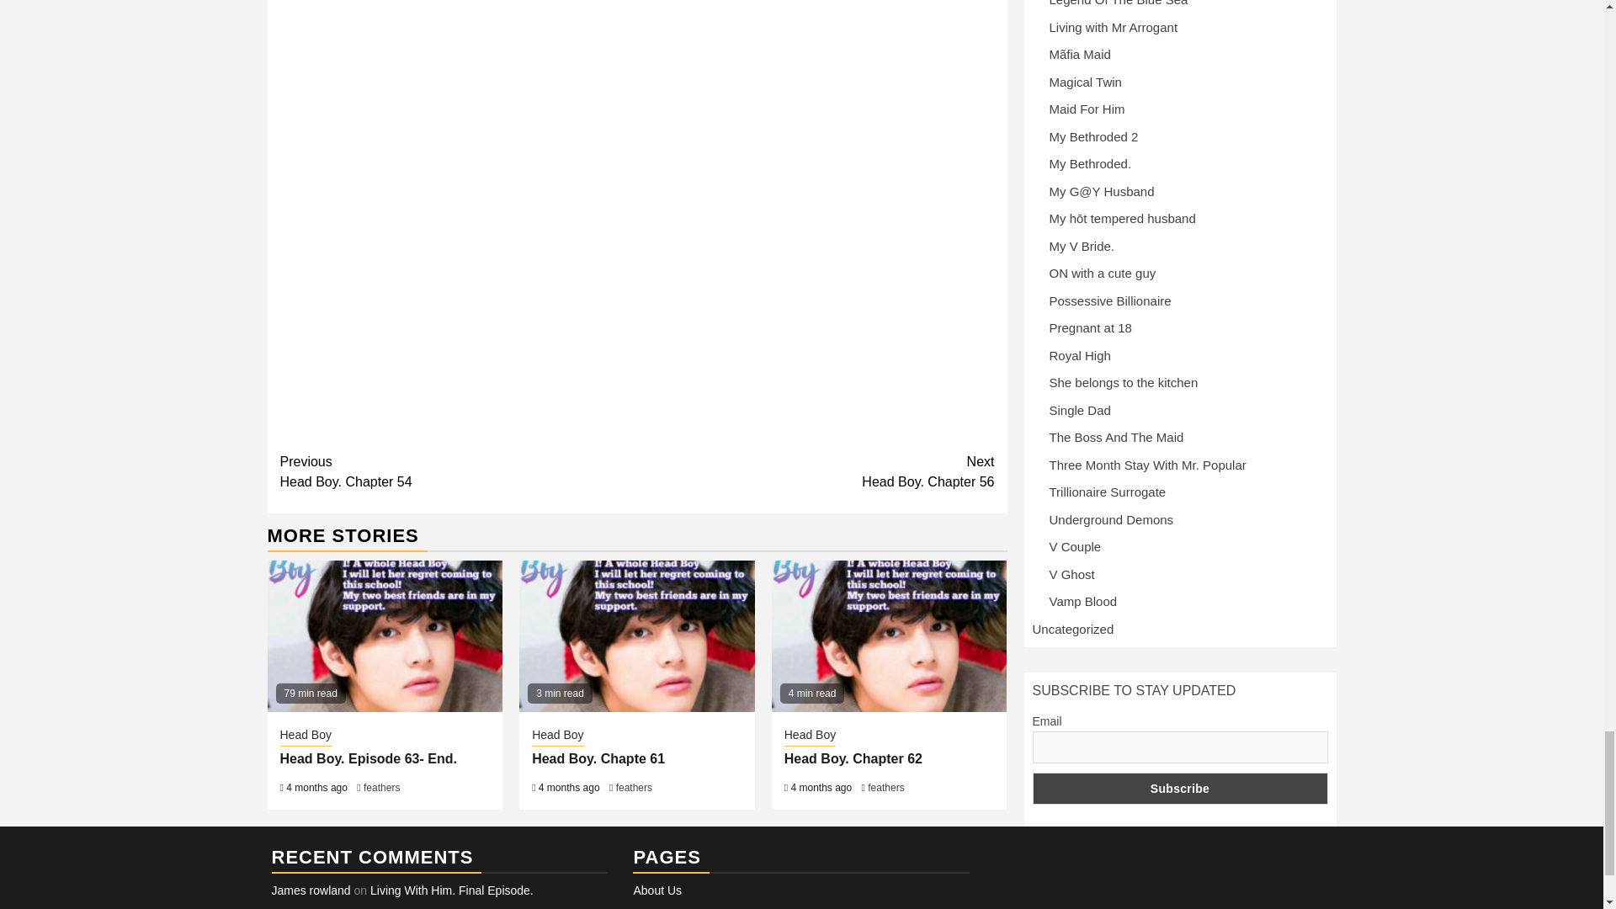 The image size is (1616, 909). Describe the element at coordinates (557, 736) in the screenshot. I see `Head Boy. Episode 63- End.` at that location.